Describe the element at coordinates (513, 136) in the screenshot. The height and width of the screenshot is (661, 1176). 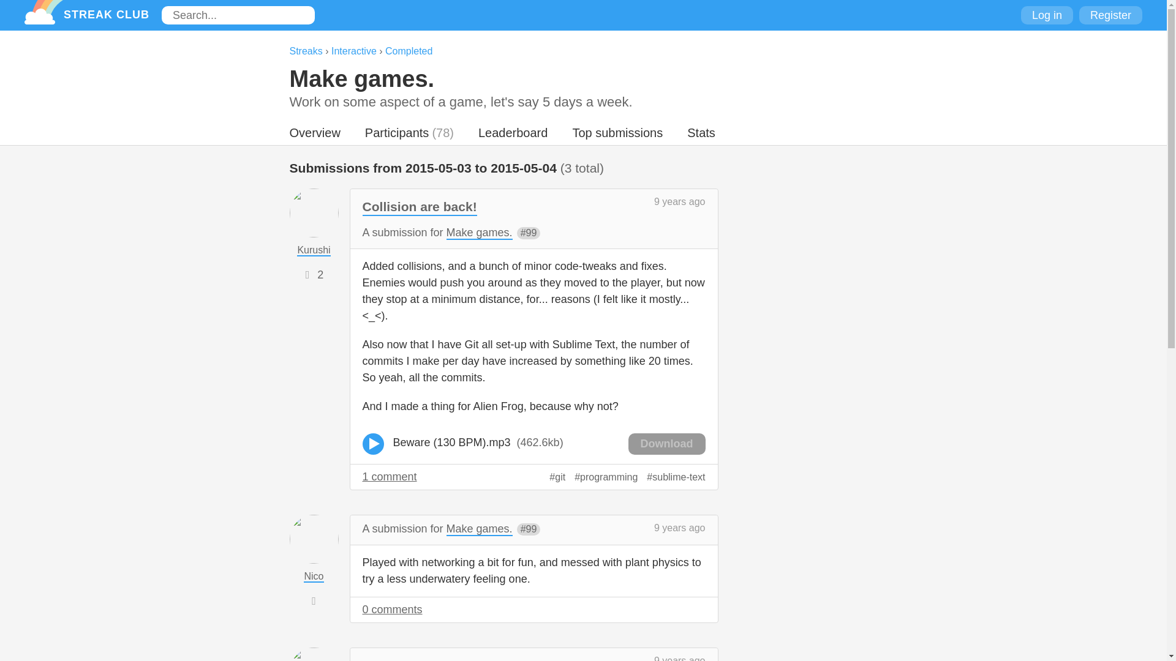
I see `Leaderboard` at that location.